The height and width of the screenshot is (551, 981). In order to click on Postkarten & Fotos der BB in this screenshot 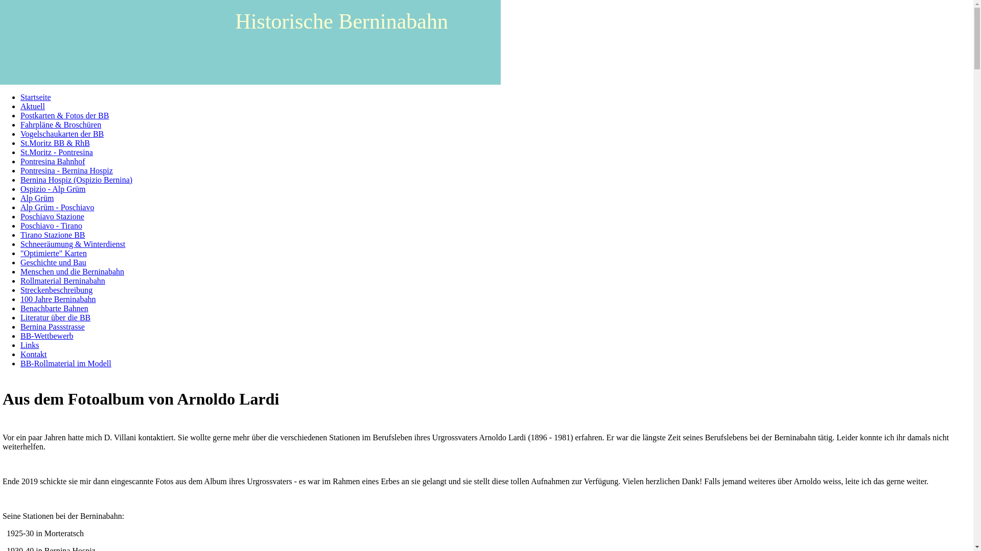, I will do `click(64, 115)`.